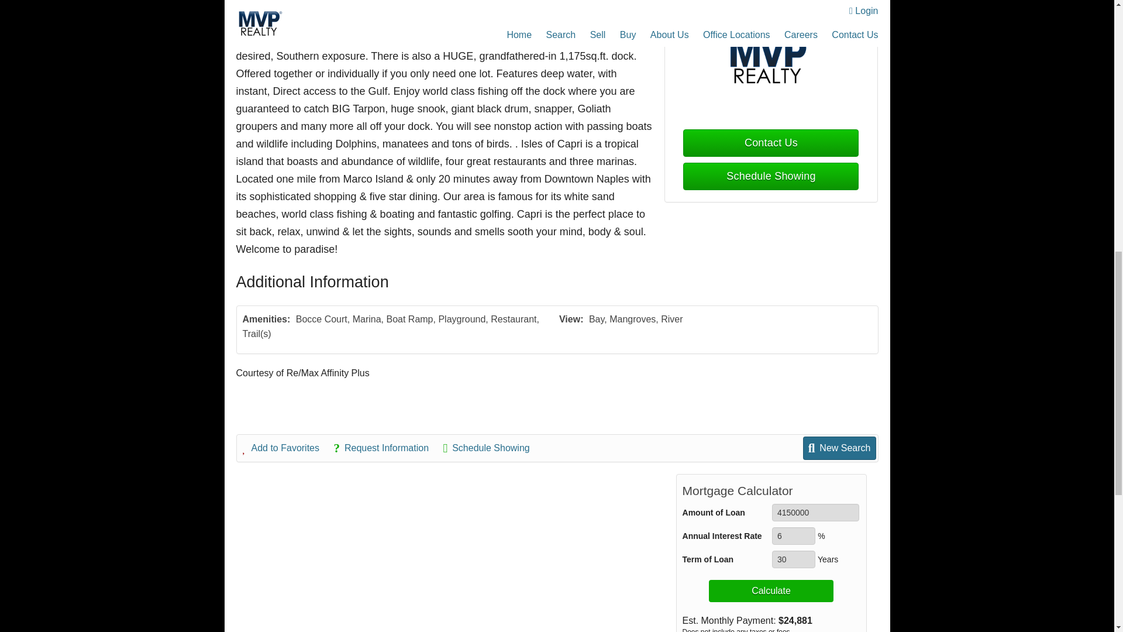  I want to click on 4150000, so click(815, 513).